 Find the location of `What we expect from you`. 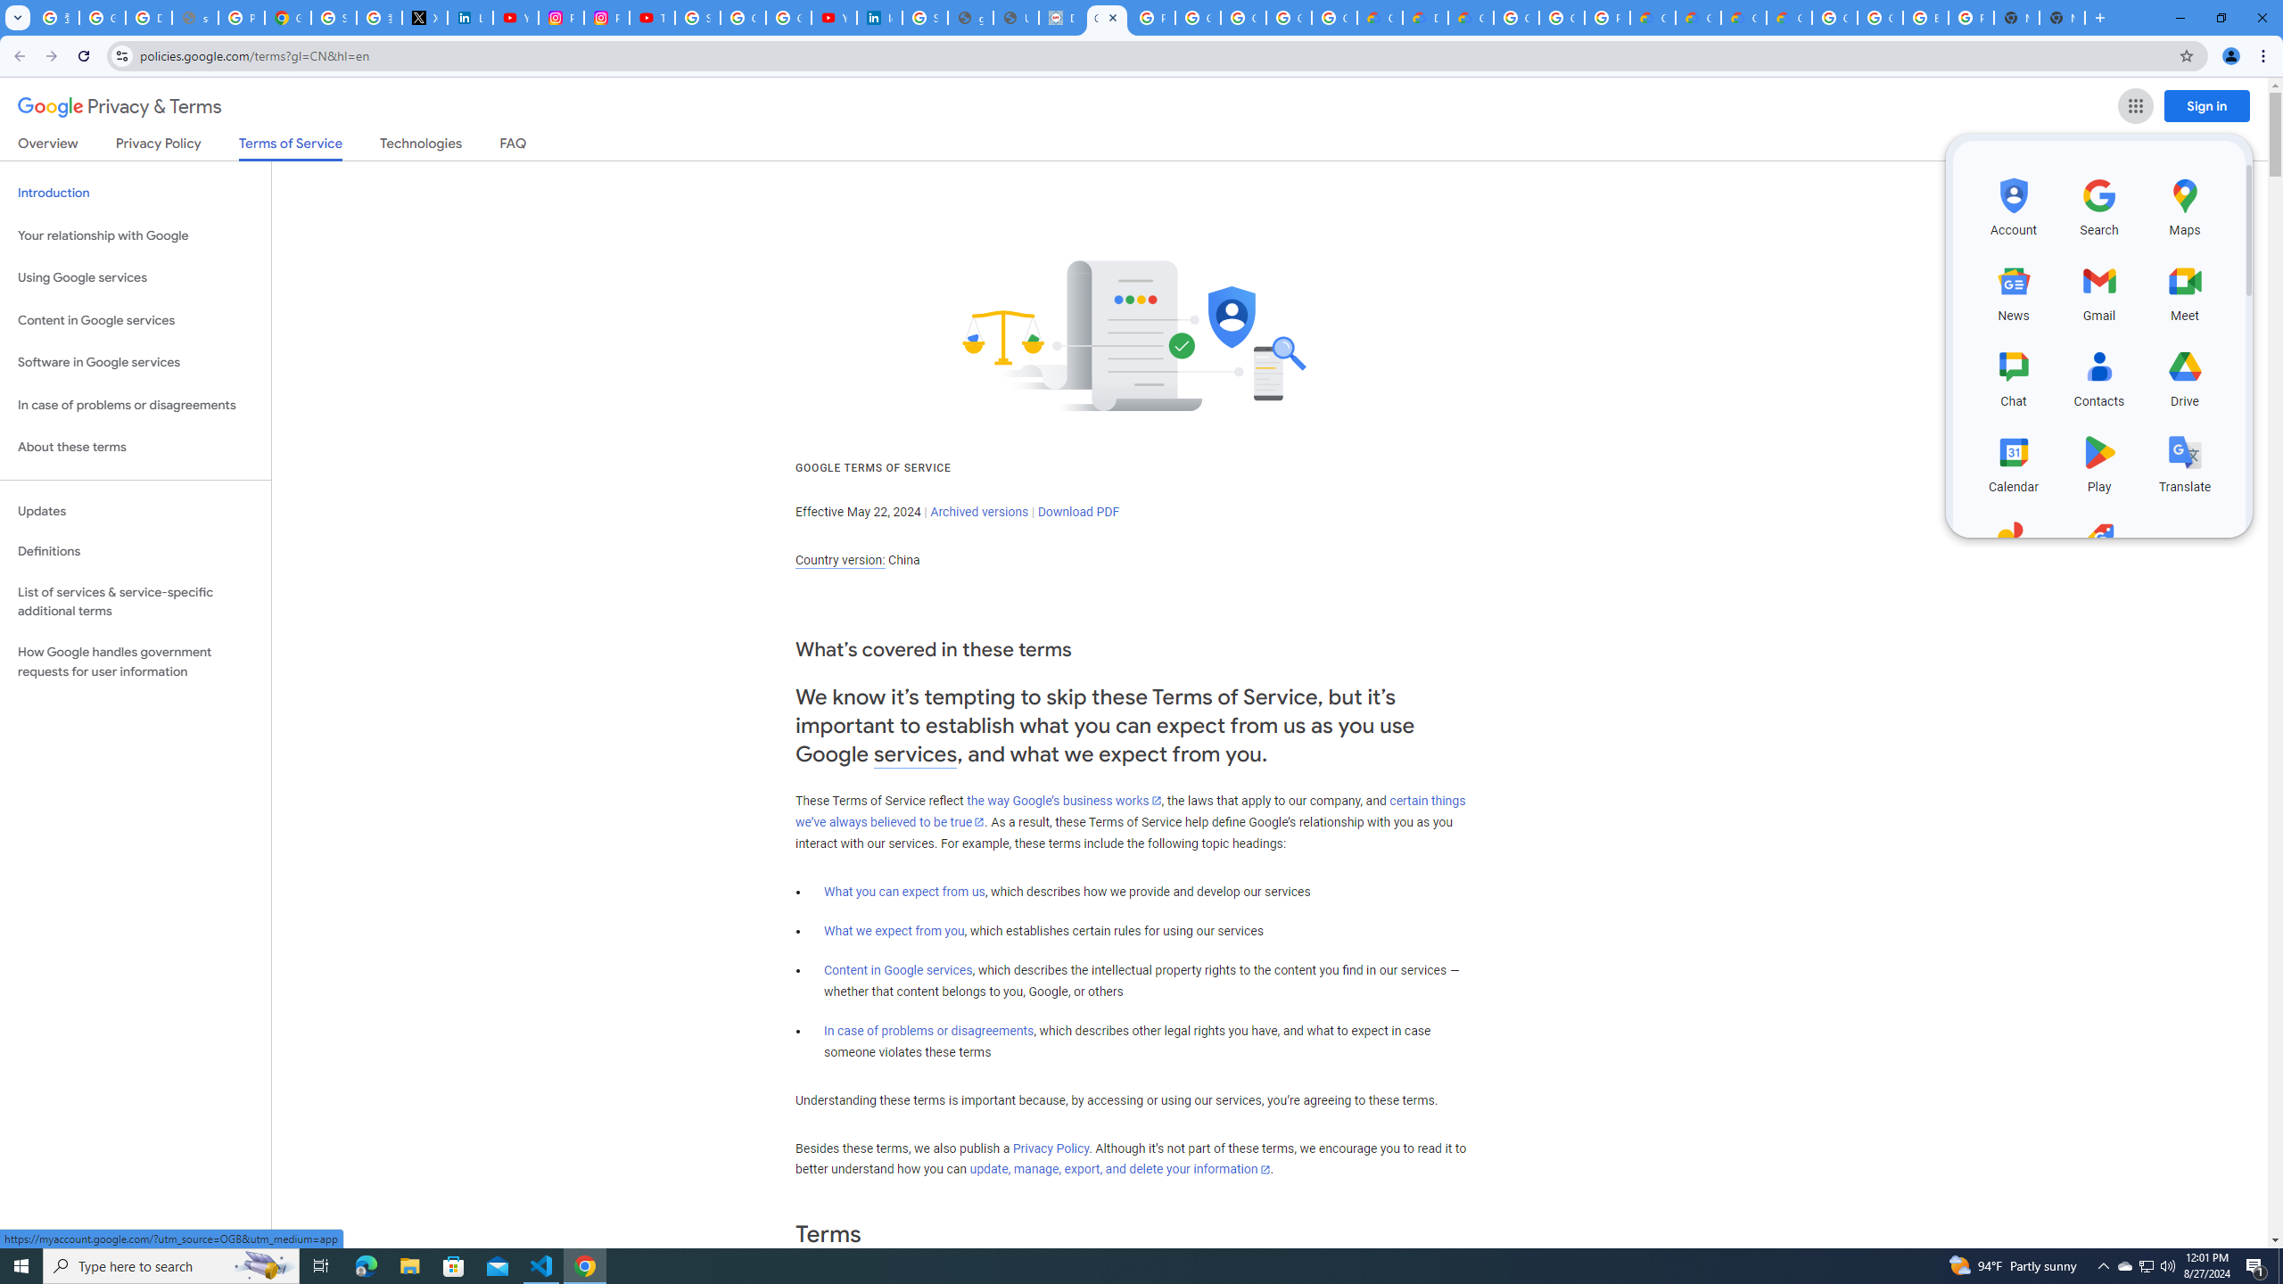

What we expect from you is located at coordinates (894, 931).